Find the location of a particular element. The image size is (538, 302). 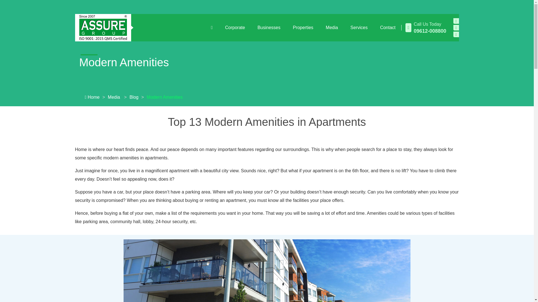

Properties is located at coordinates (303, 28).